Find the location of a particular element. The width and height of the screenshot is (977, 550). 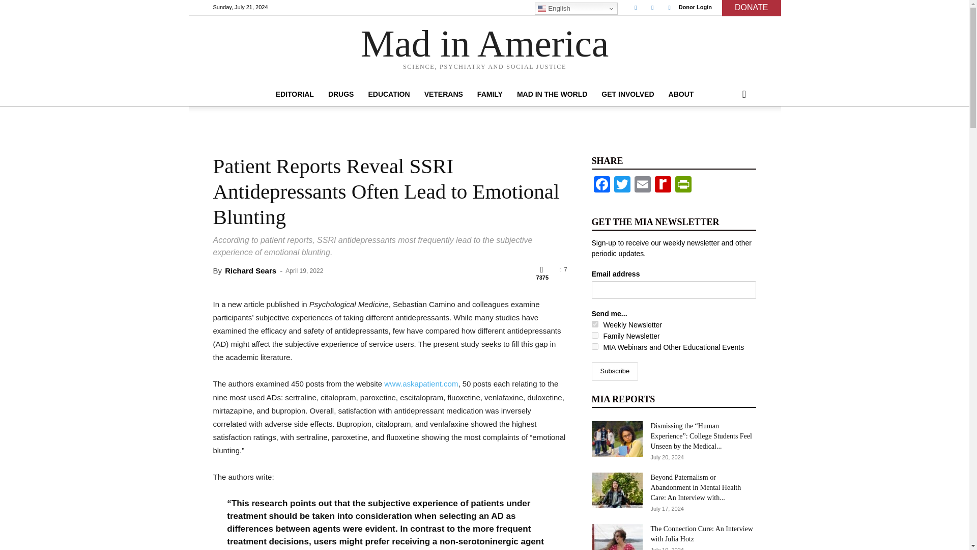

Facebook is located at coordinates (635, 7).